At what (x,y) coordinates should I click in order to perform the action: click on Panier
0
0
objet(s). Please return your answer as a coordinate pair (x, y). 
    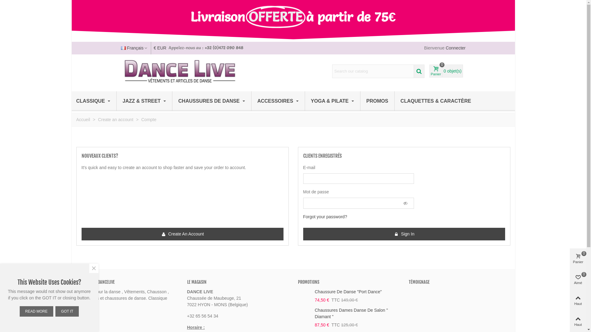
    Looking at the image, I should click on (446, 71).